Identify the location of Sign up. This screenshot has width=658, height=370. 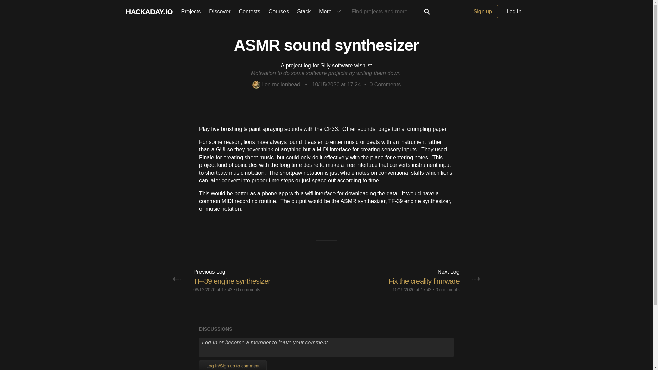
(483, 12).